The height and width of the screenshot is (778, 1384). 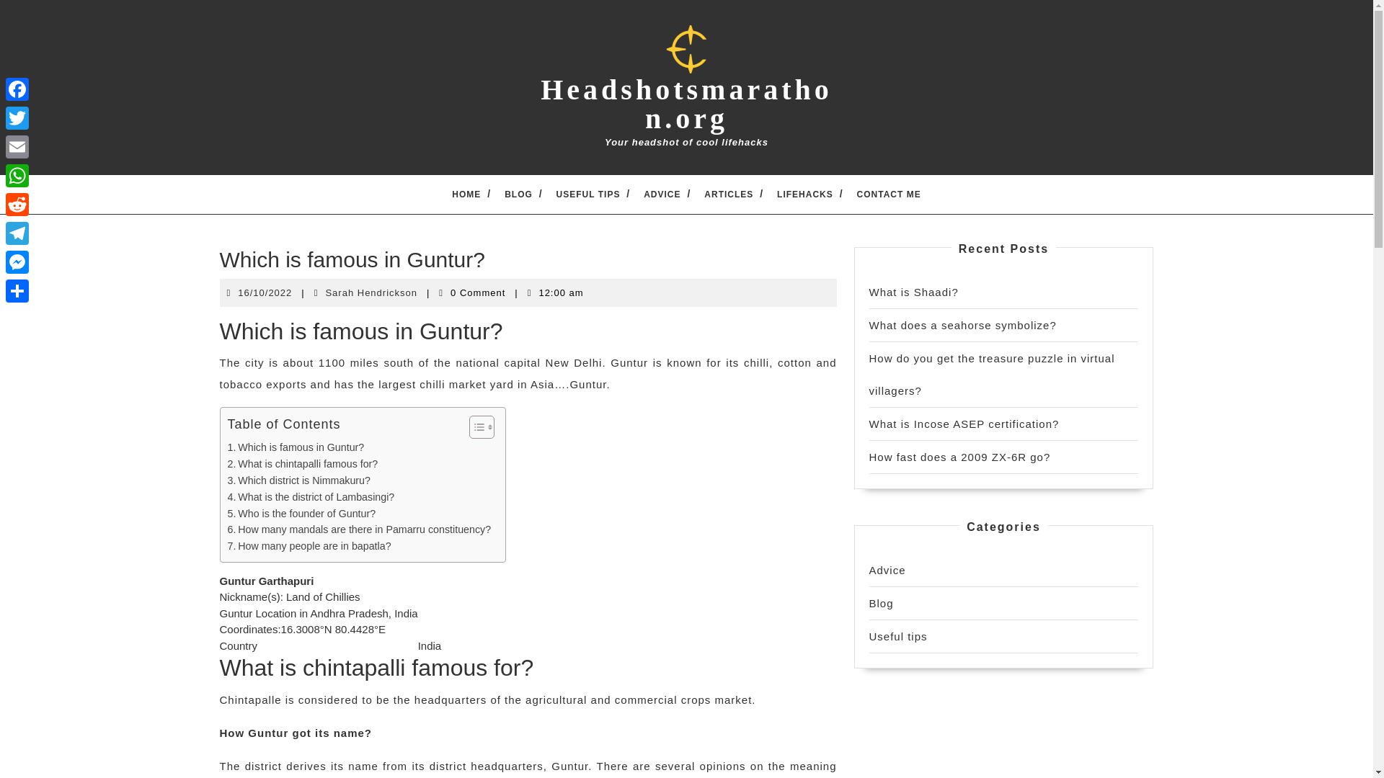 I want to click on How many mandals are there in Pamarru constituency?, so click(x=371, y=292).